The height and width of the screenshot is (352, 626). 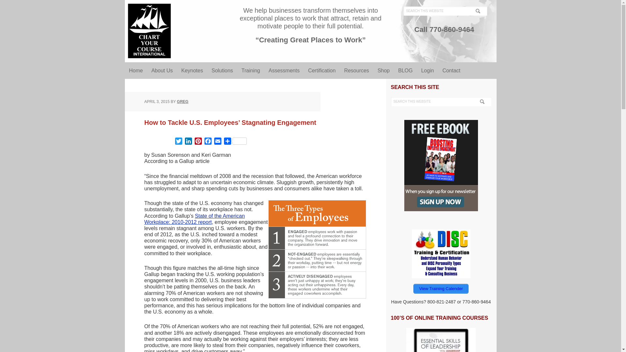 I want to click on Solutions, so click(x=222, y=70).